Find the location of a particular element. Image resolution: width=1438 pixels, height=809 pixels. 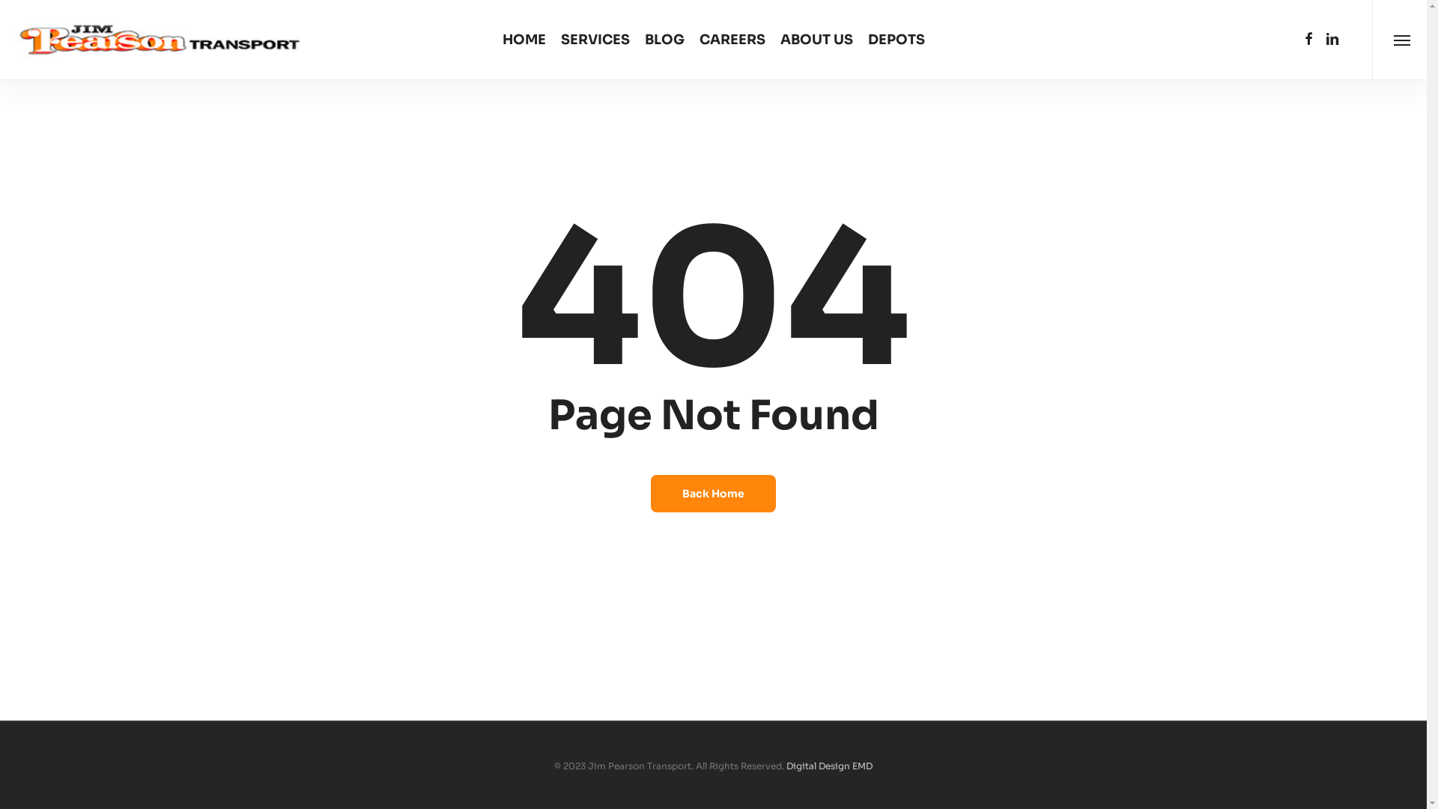

CAREERS is located at coordinates (732, 40).